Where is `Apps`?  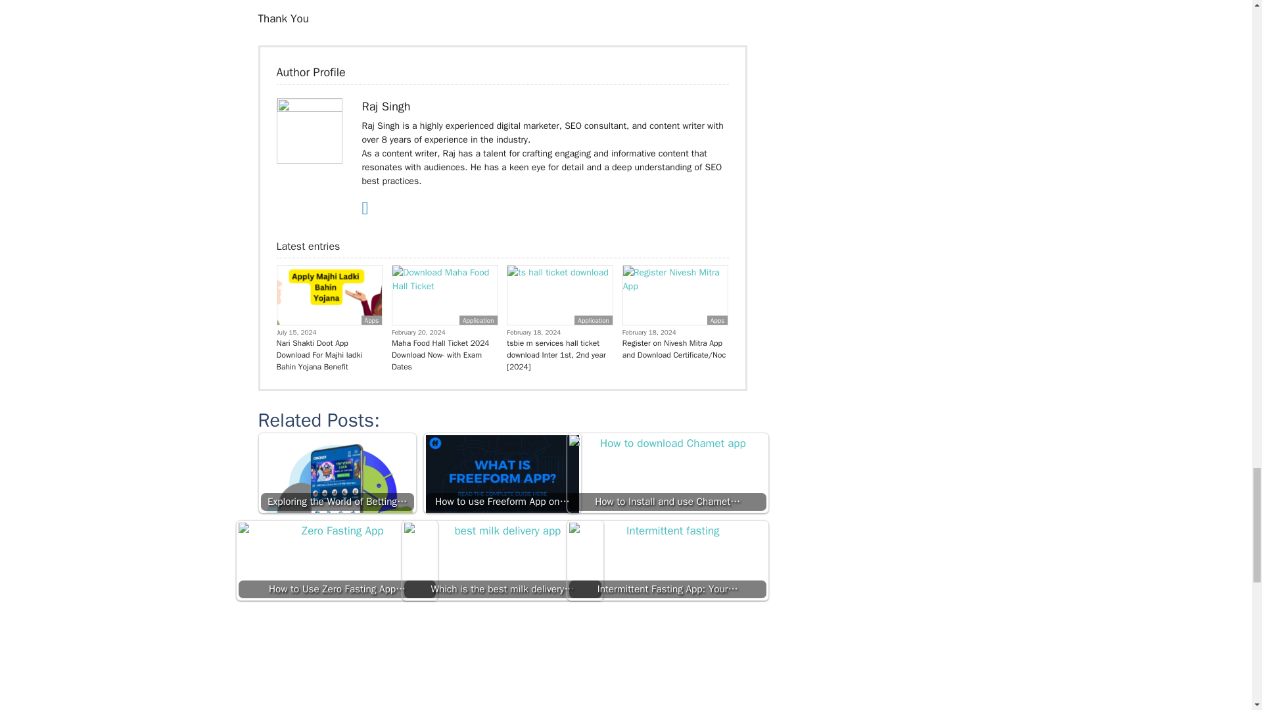 Apps is located at coordinates (717, 319).